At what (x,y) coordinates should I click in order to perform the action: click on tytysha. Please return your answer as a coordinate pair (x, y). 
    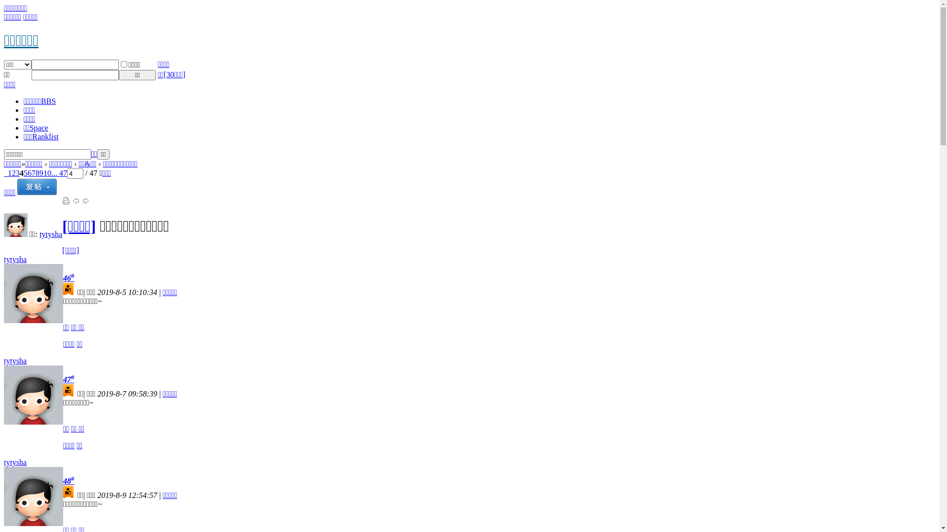
    Looking at the image, I should click on (15, 361).